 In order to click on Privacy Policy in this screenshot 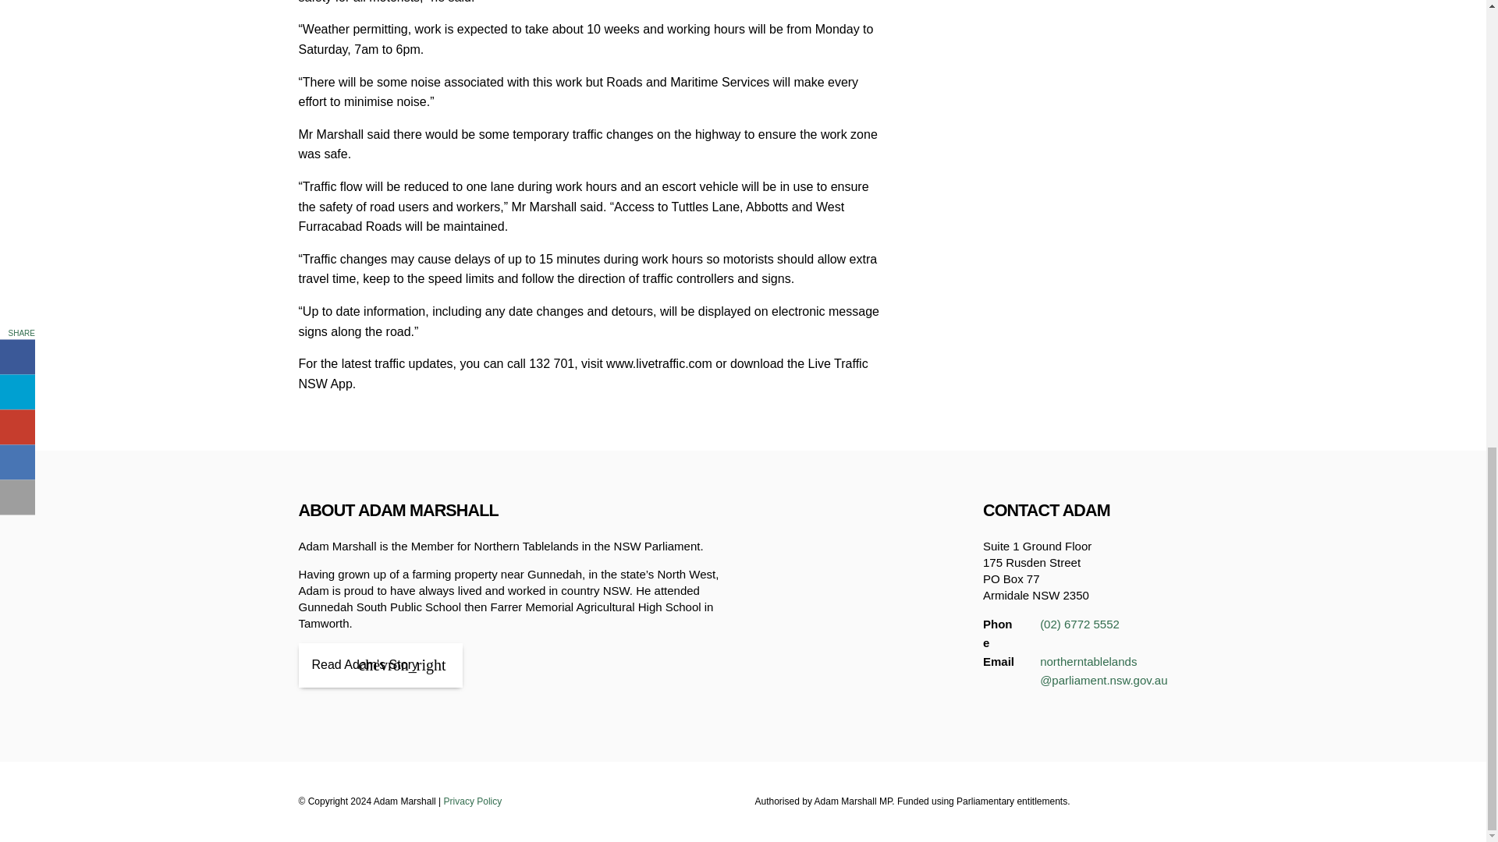, I will do `click(473, 801)`.